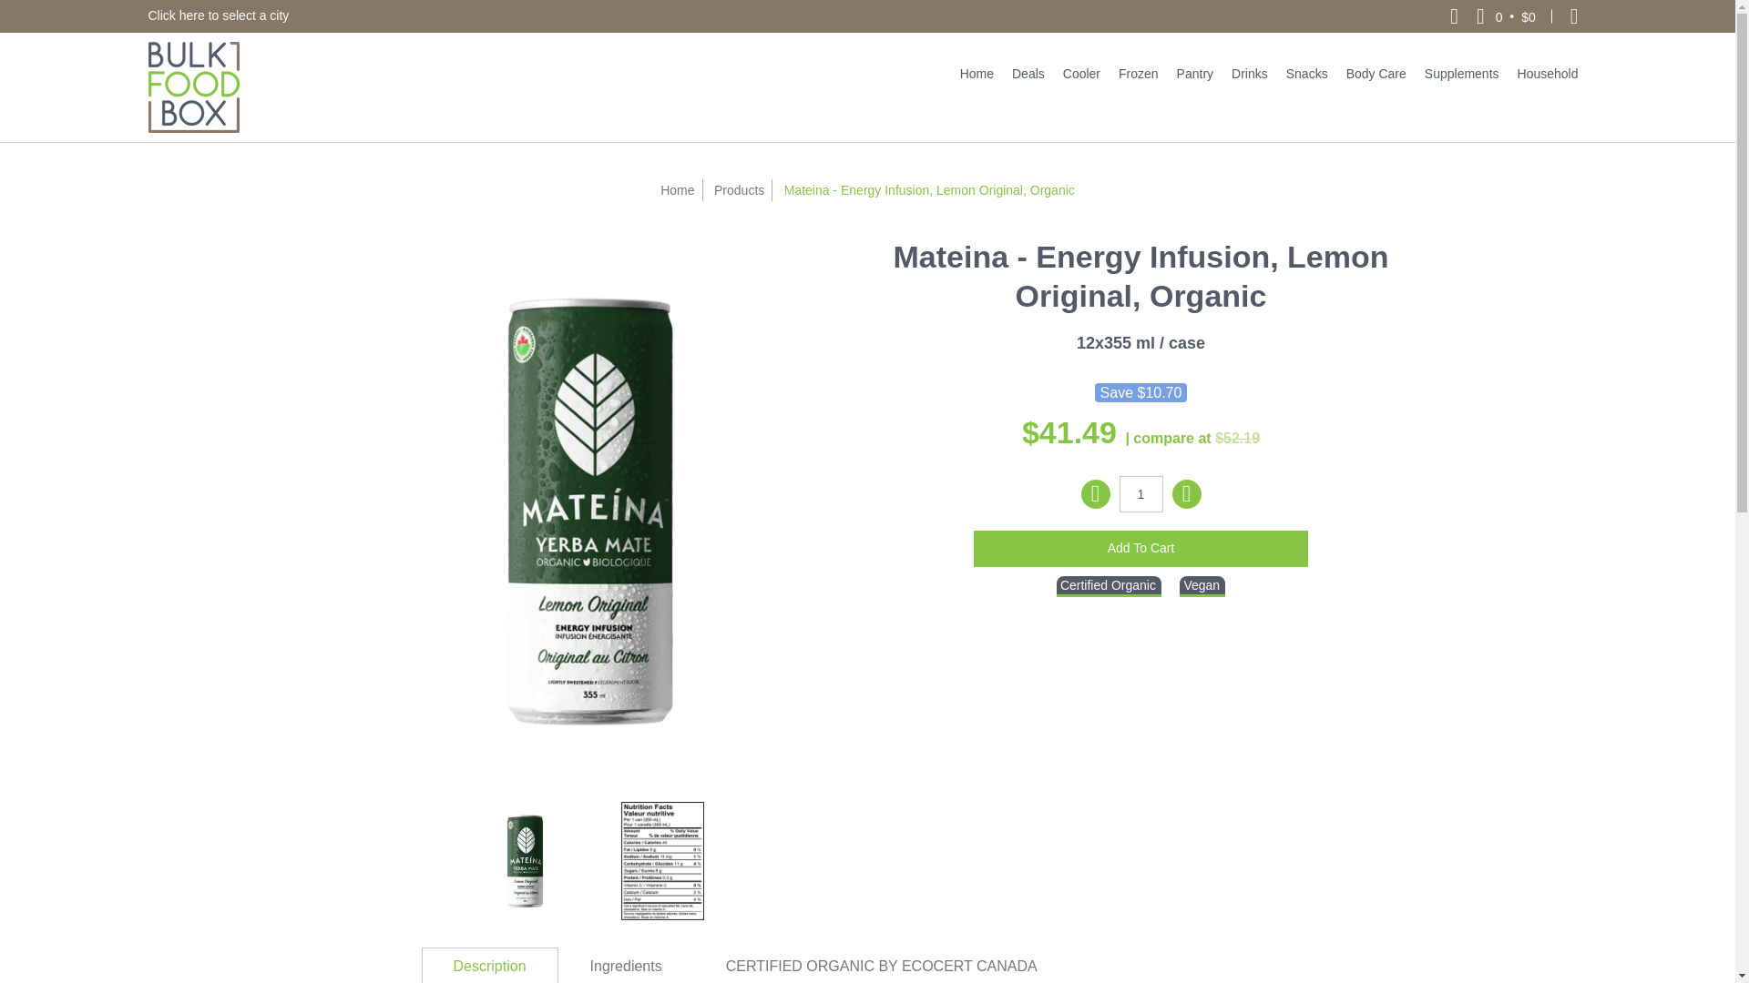 The width and height of the screenshot is (1749, 983). What do you see at coordinates (1139, 73) in the screenshot?
I see `Frozen` at bounding box center [1139, 73].